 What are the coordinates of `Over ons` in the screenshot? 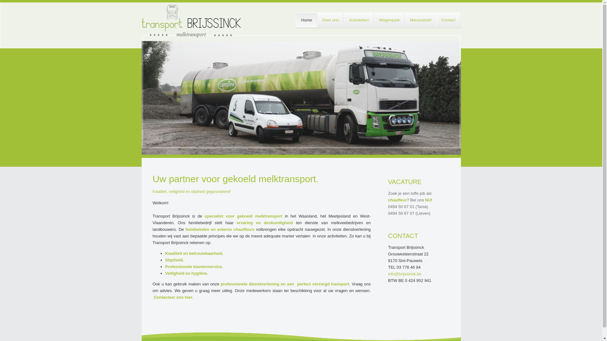 It's located at (330, 20).